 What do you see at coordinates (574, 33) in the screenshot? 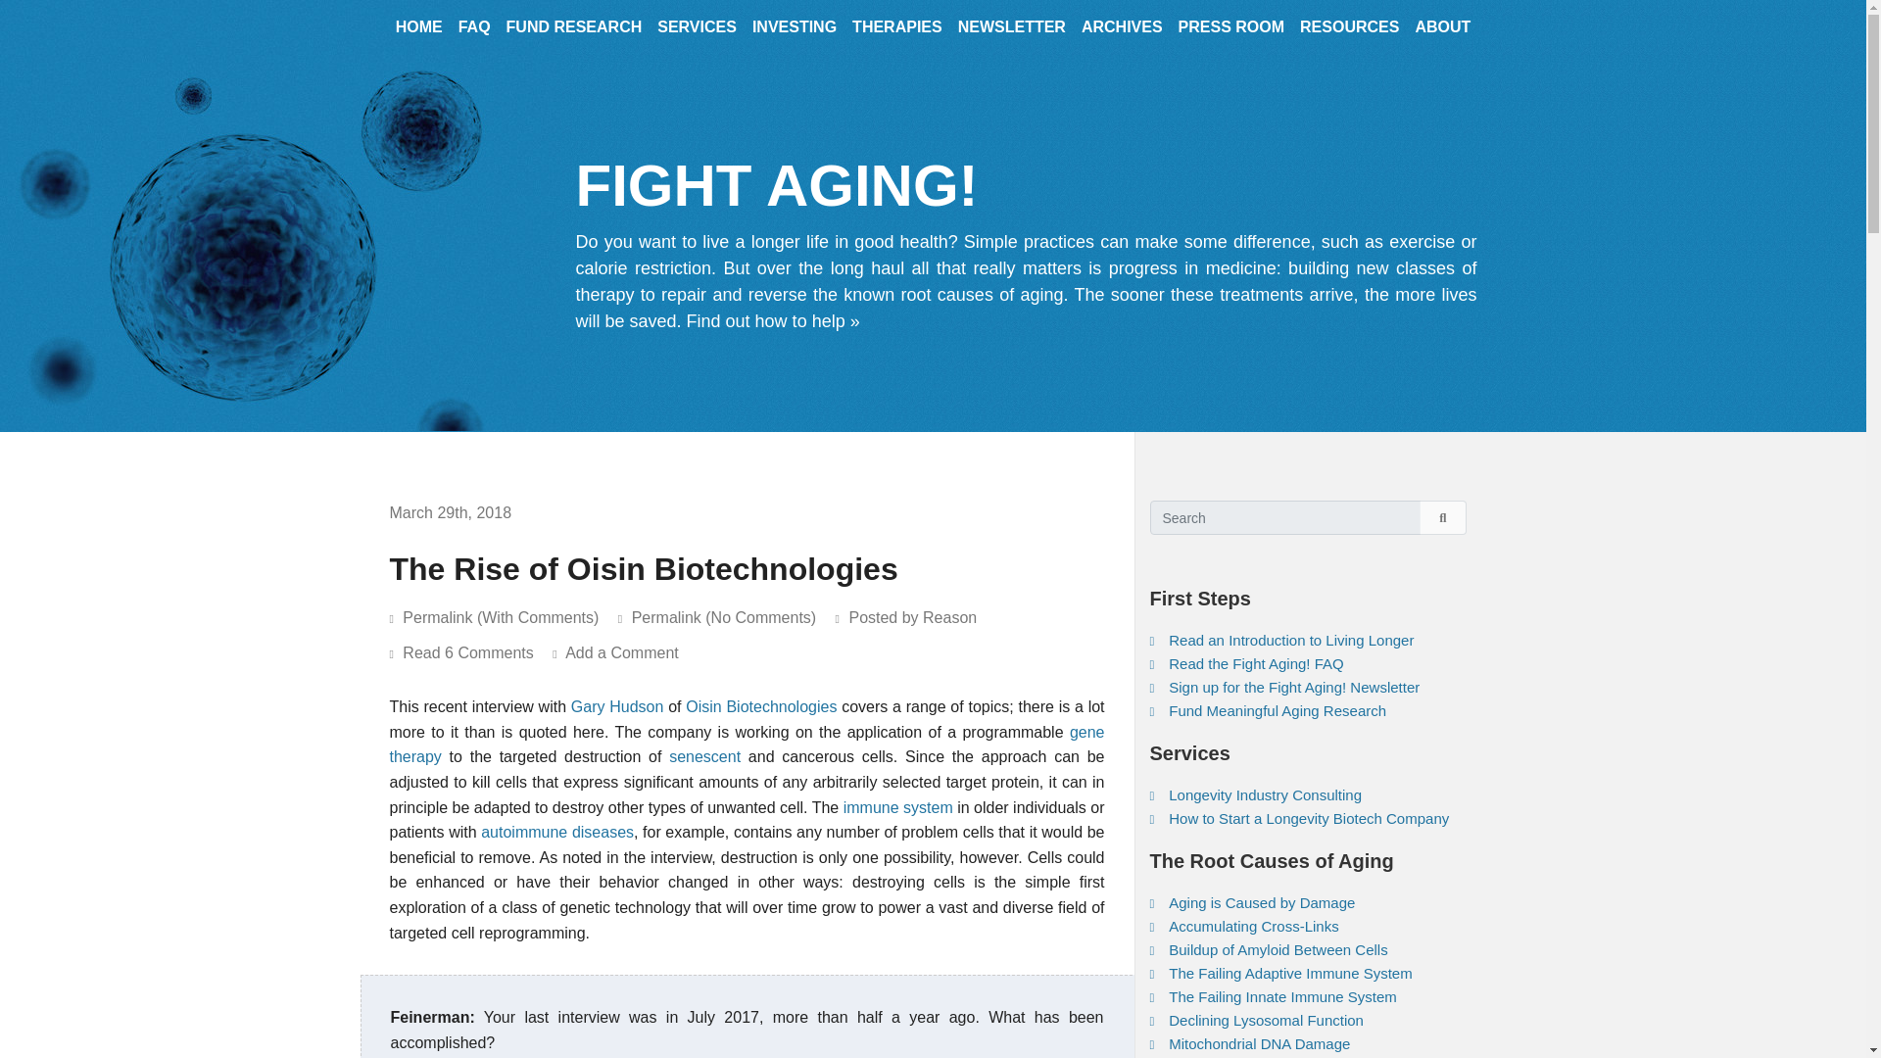
I see `FUND RESEARCH` at bounding box center [574, 33].